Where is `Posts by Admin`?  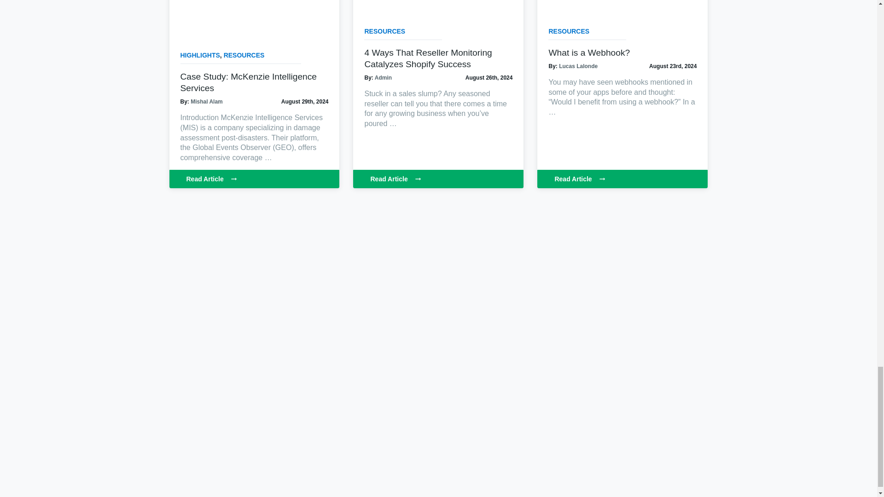
Posts by Admin is located at coordinates (383, 78).